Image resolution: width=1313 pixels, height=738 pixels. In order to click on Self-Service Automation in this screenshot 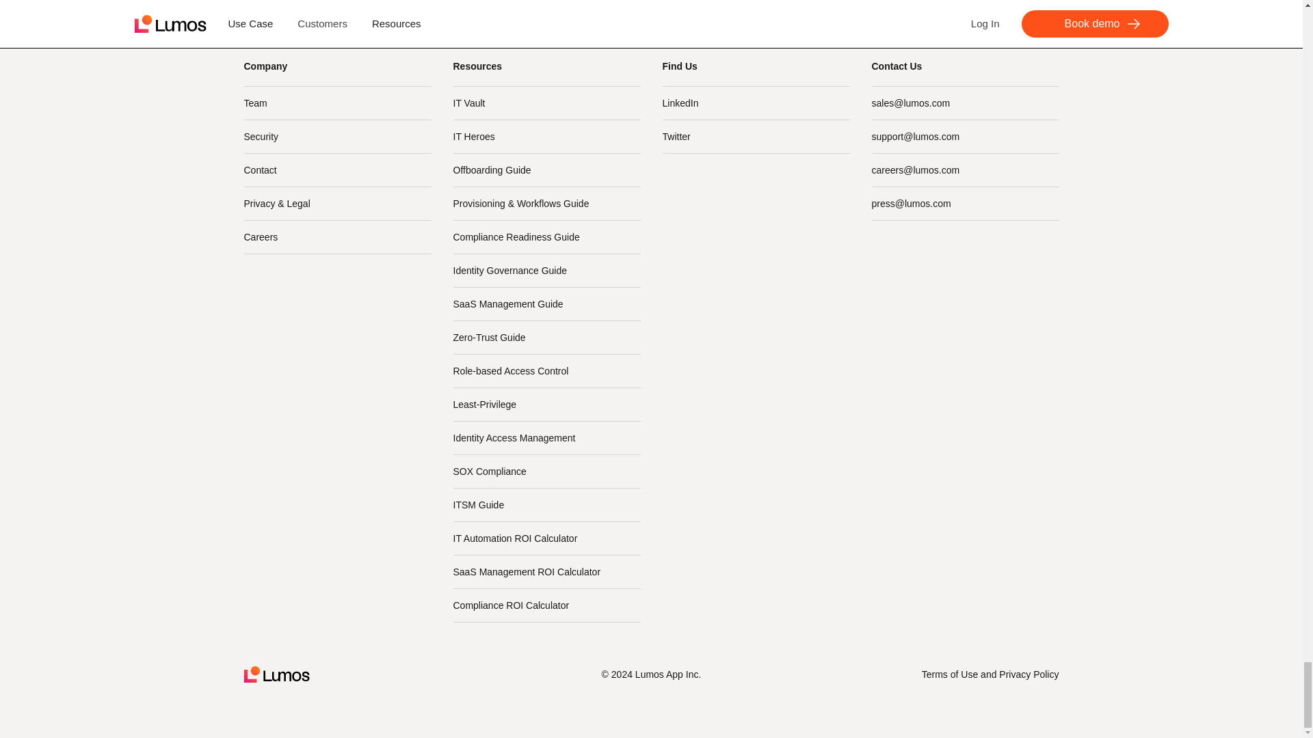, I will do `click(546, 1)`.